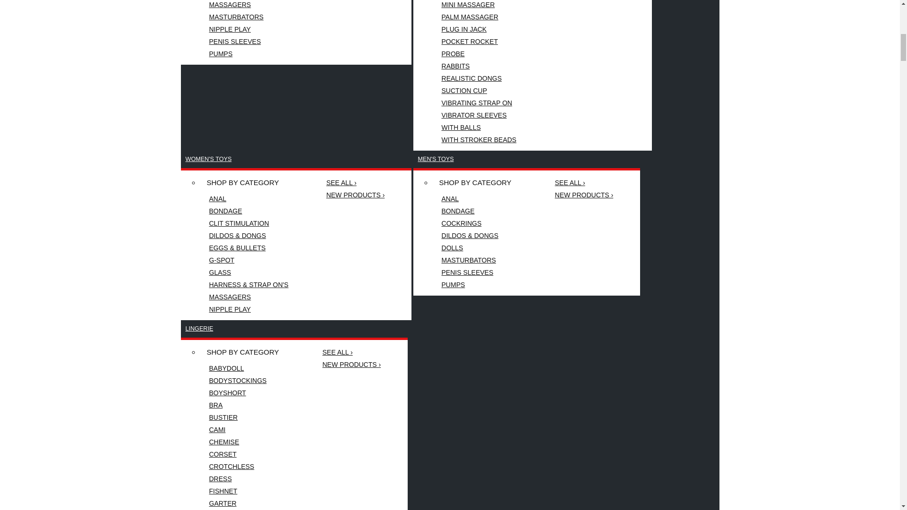 The image size is (907, 510). I want to click on MASSAGERS, so click(248, 5).